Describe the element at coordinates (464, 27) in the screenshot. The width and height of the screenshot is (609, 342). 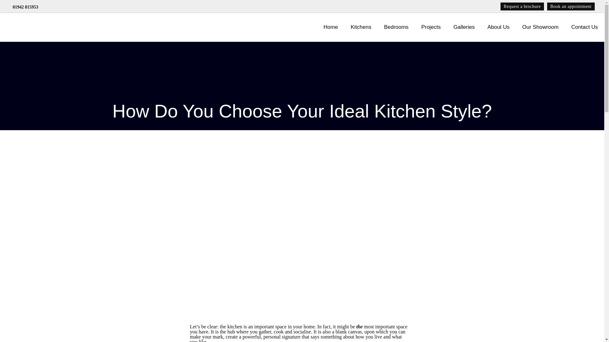
I see `Galleries` at that location.